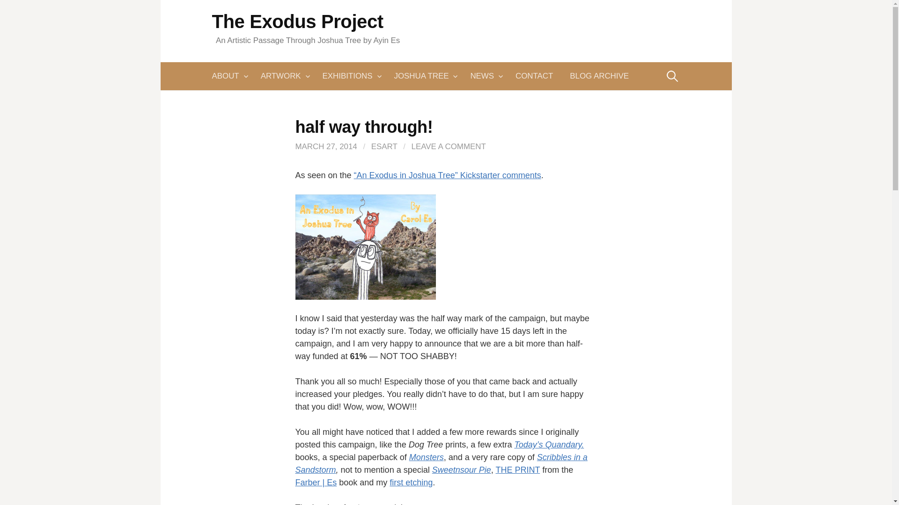 The width and height of the screenshot is (899, 505). Describe the element at coordinates (231, 76) in the screenshot. I see `ABOUT` at that location.